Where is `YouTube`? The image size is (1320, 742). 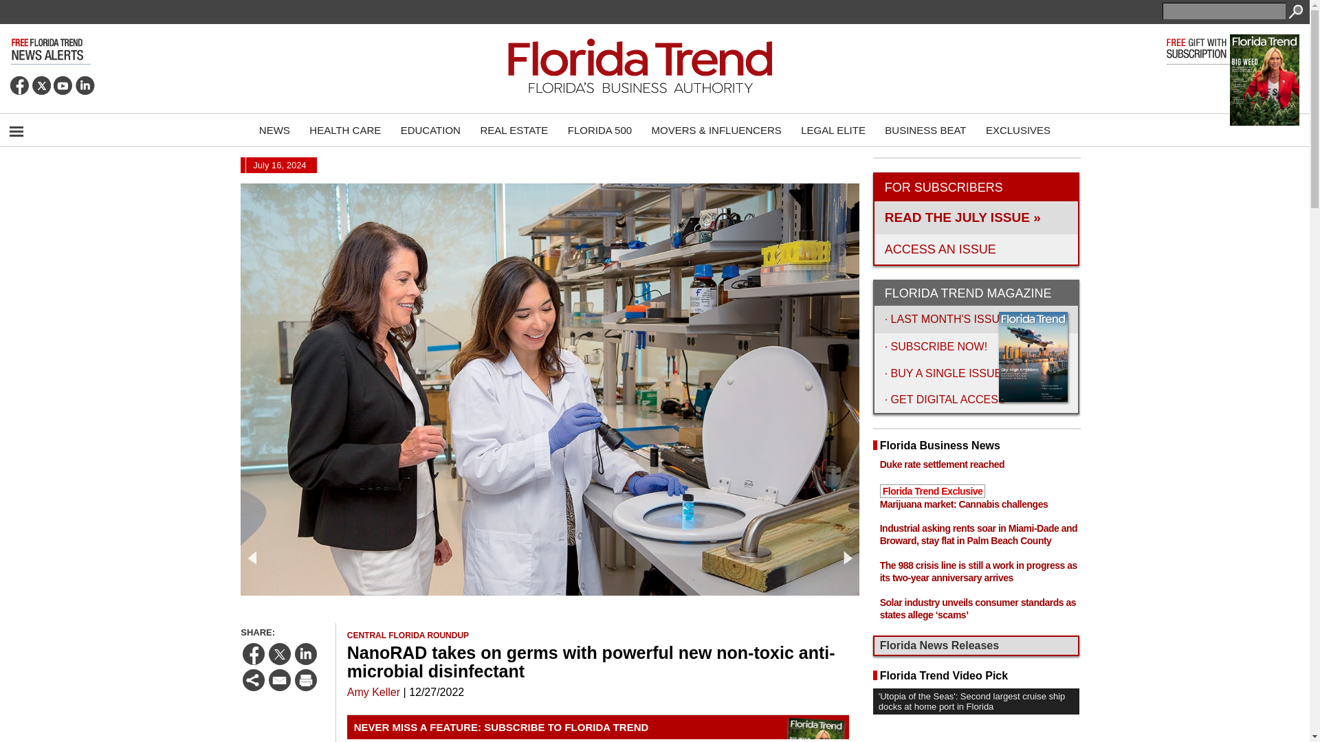
YouTube is located at coordinates (63, 85).